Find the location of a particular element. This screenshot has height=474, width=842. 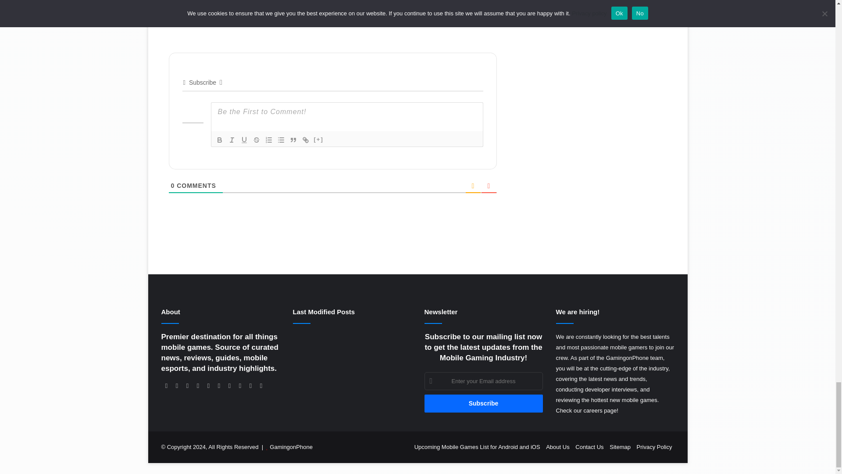

Underline is located at coordinates (244, 140).